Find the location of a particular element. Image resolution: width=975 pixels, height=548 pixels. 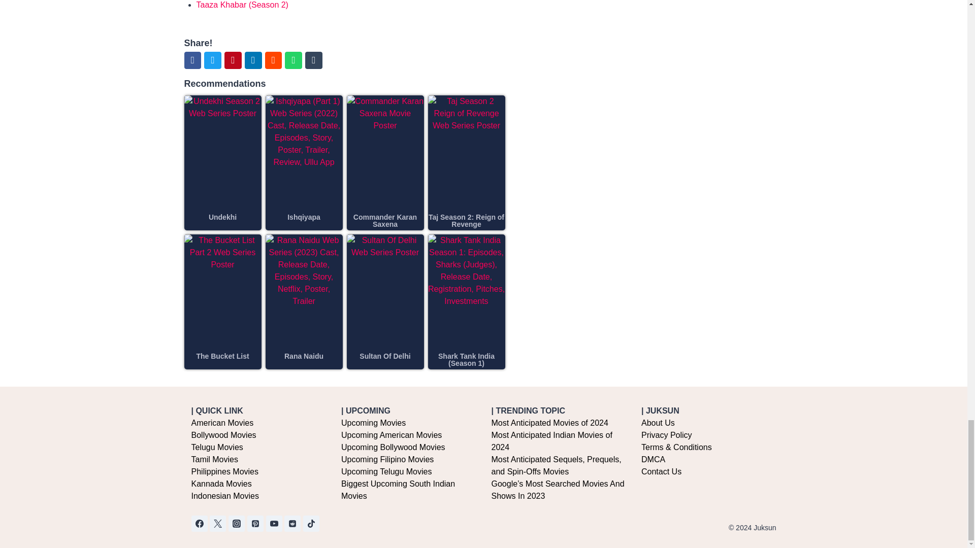

The Bucket List is located at coordinates (222, 356).